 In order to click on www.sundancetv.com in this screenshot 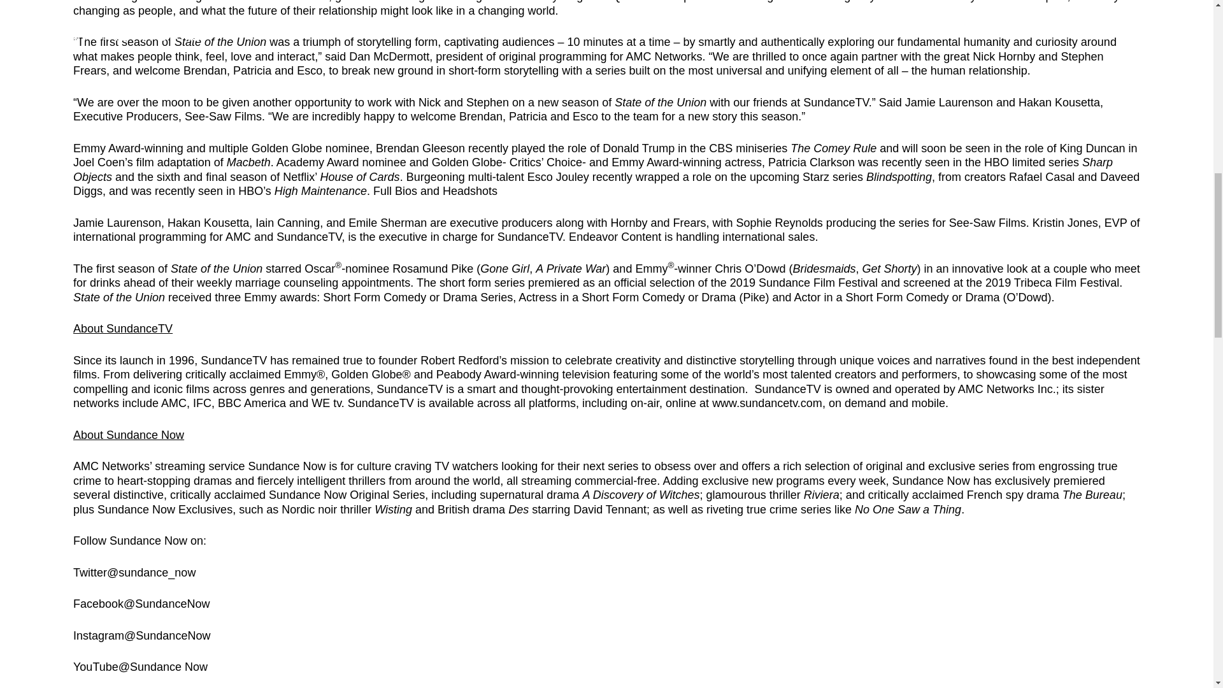, I will do `click(767, 403)`.